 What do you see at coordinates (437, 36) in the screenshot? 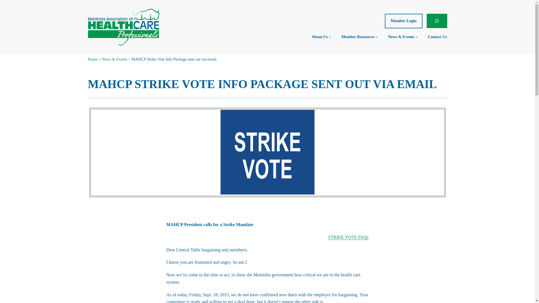
I see `Contact Us` at bounding box center [437, 36].